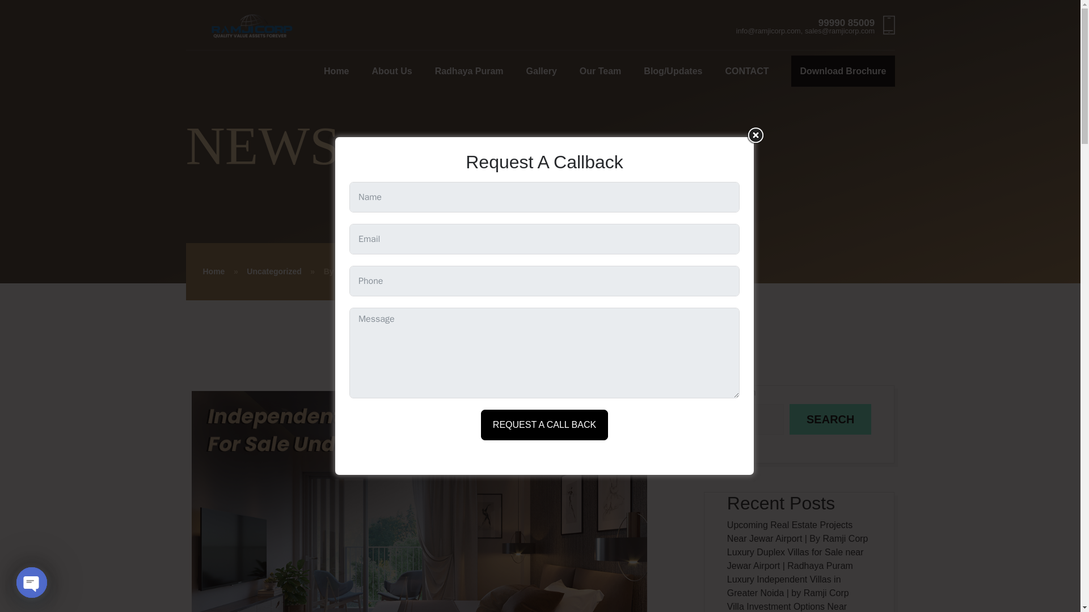  Describe the element at coordinates (468, 71) in the screenshot. I see `Radhaya Puram` at that location.